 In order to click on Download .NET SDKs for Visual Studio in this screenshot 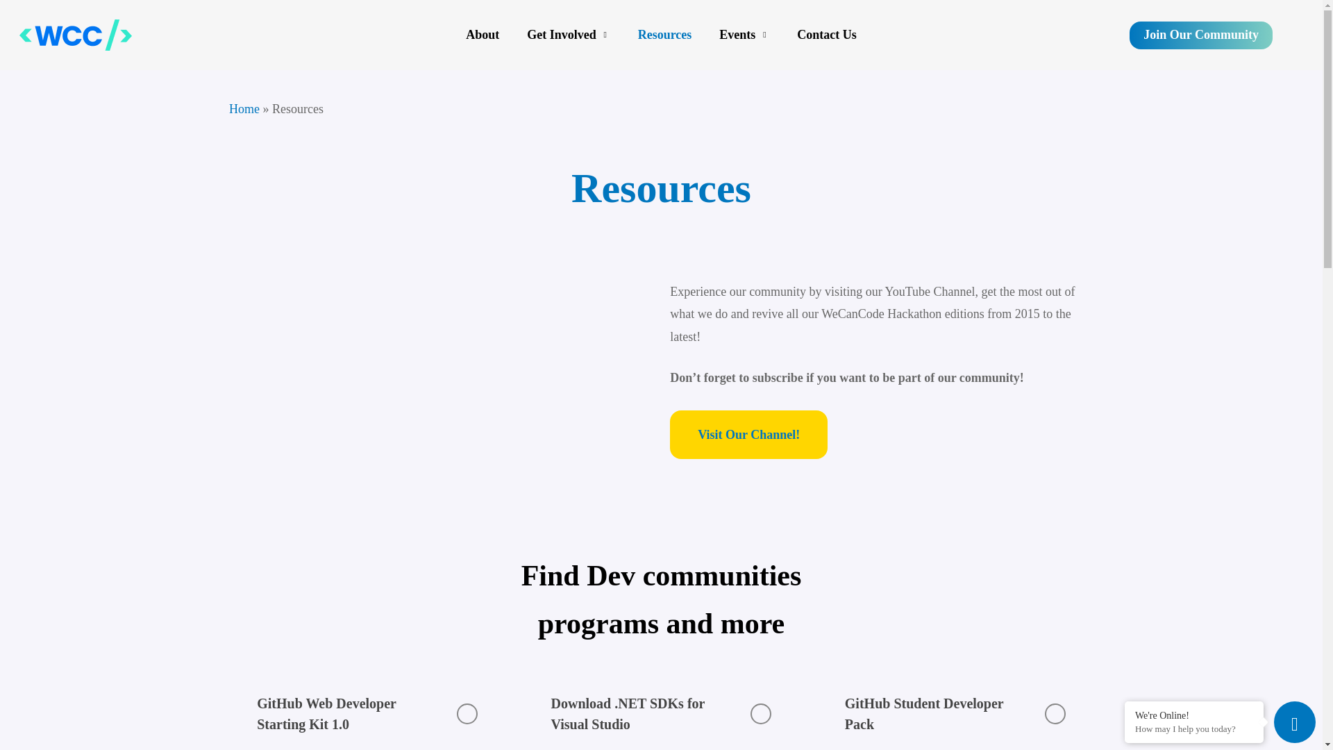, I will do `click(661, 711)`.